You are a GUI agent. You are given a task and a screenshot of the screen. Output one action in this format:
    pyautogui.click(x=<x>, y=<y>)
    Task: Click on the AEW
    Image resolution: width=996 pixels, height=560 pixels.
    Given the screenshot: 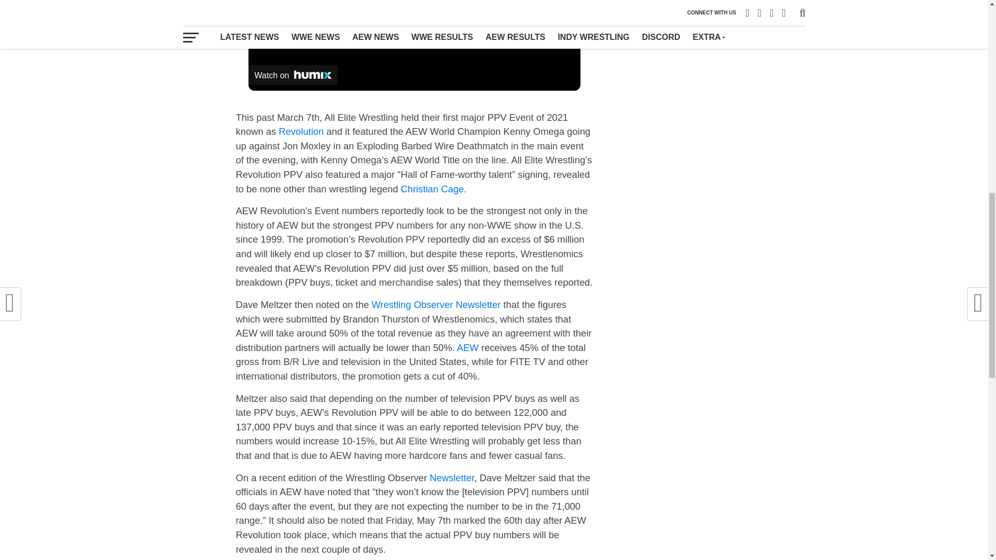 What is the action you would take?
    pyautogui.click(x=468, y=347)
    